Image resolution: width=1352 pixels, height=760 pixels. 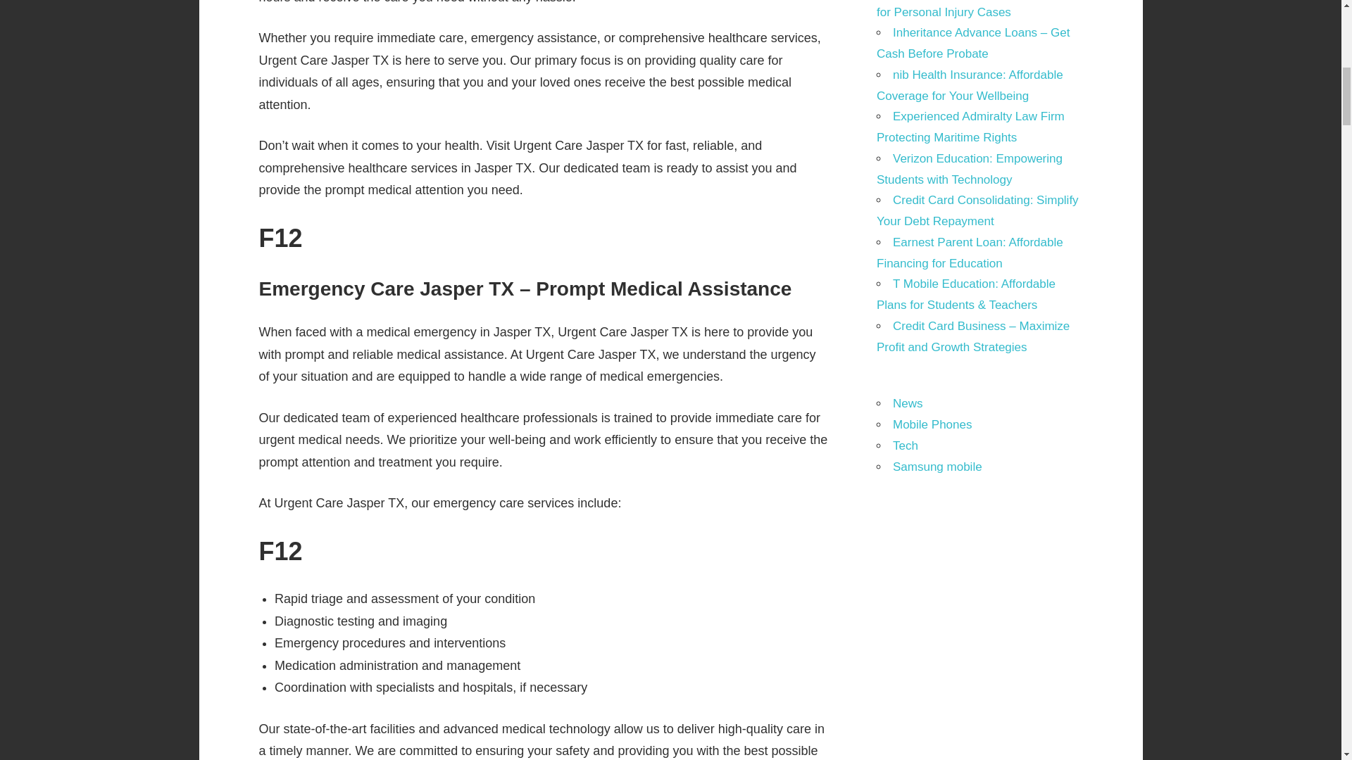 I want to click on News, so click(x=908, y=403).